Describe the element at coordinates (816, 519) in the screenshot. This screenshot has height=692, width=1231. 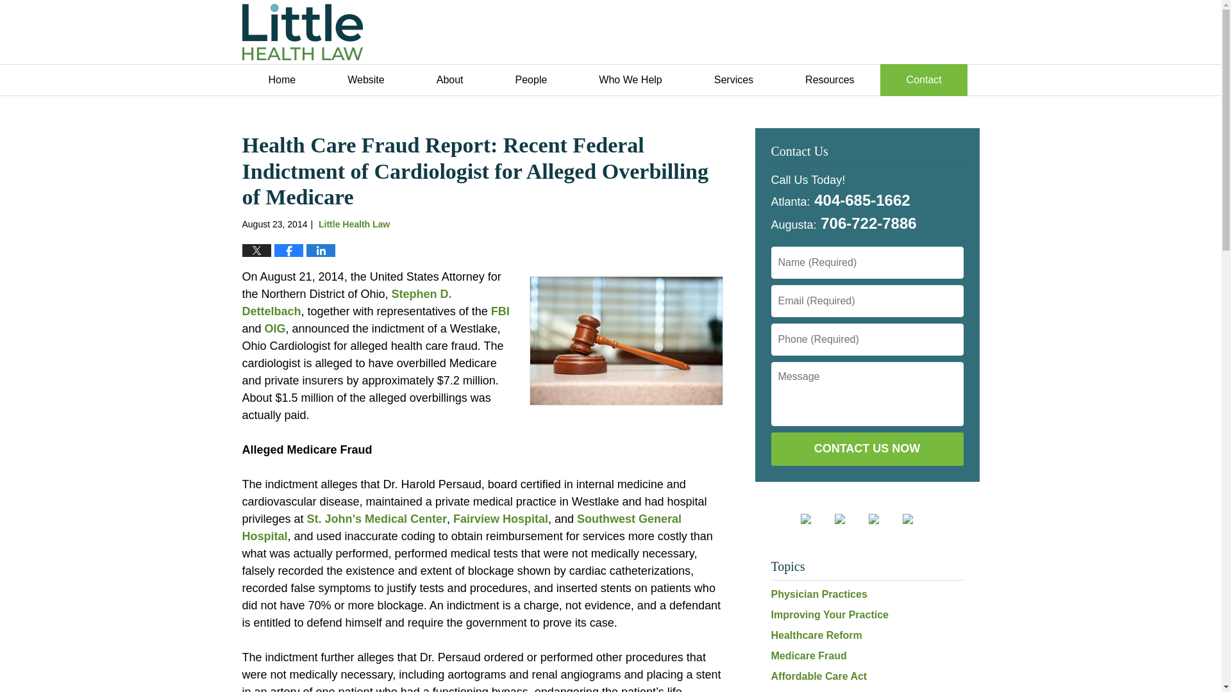
I see `Facebook` at that location.